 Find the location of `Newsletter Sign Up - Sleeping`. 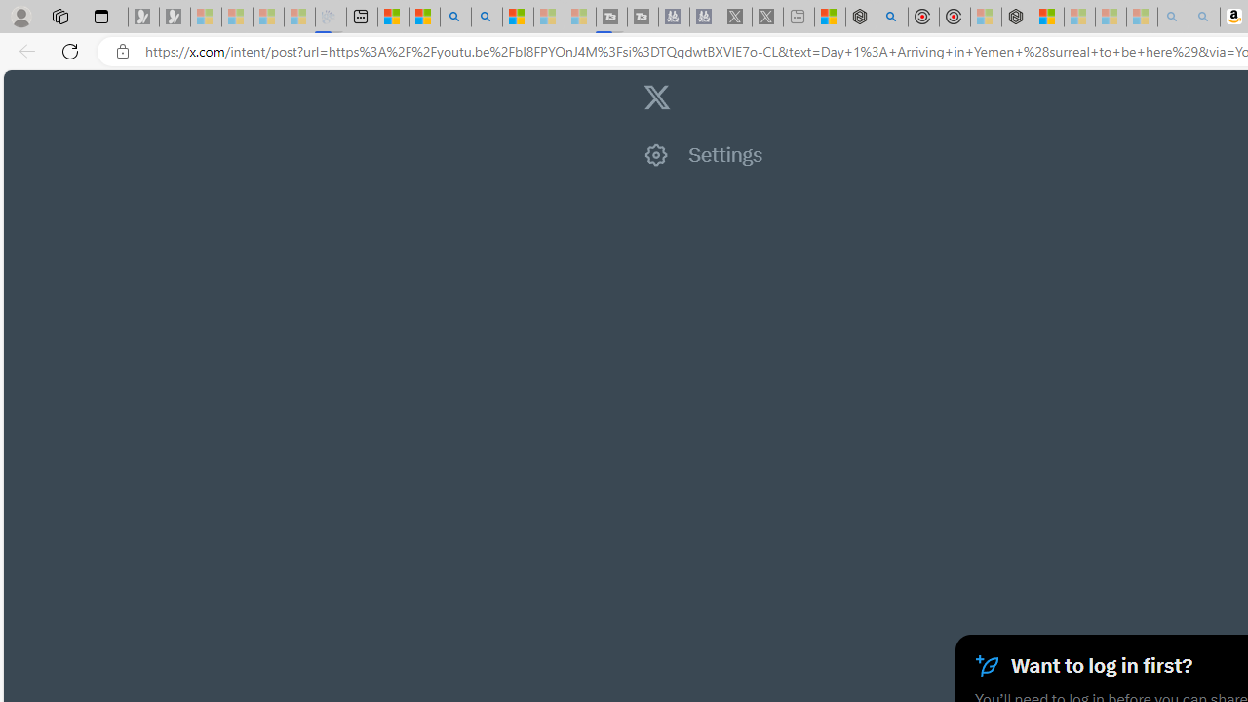

Newsletter Sign Up - Sleeping is located at coordinates (174, 18).